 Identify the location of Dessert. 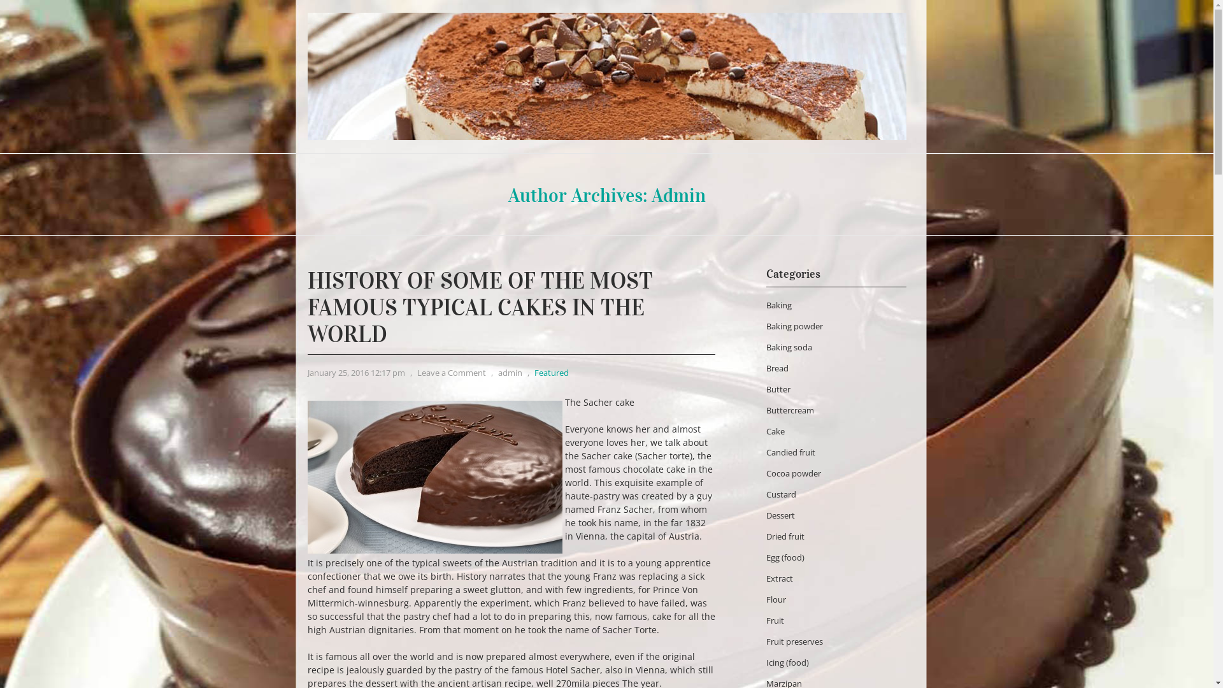
(780, 515).